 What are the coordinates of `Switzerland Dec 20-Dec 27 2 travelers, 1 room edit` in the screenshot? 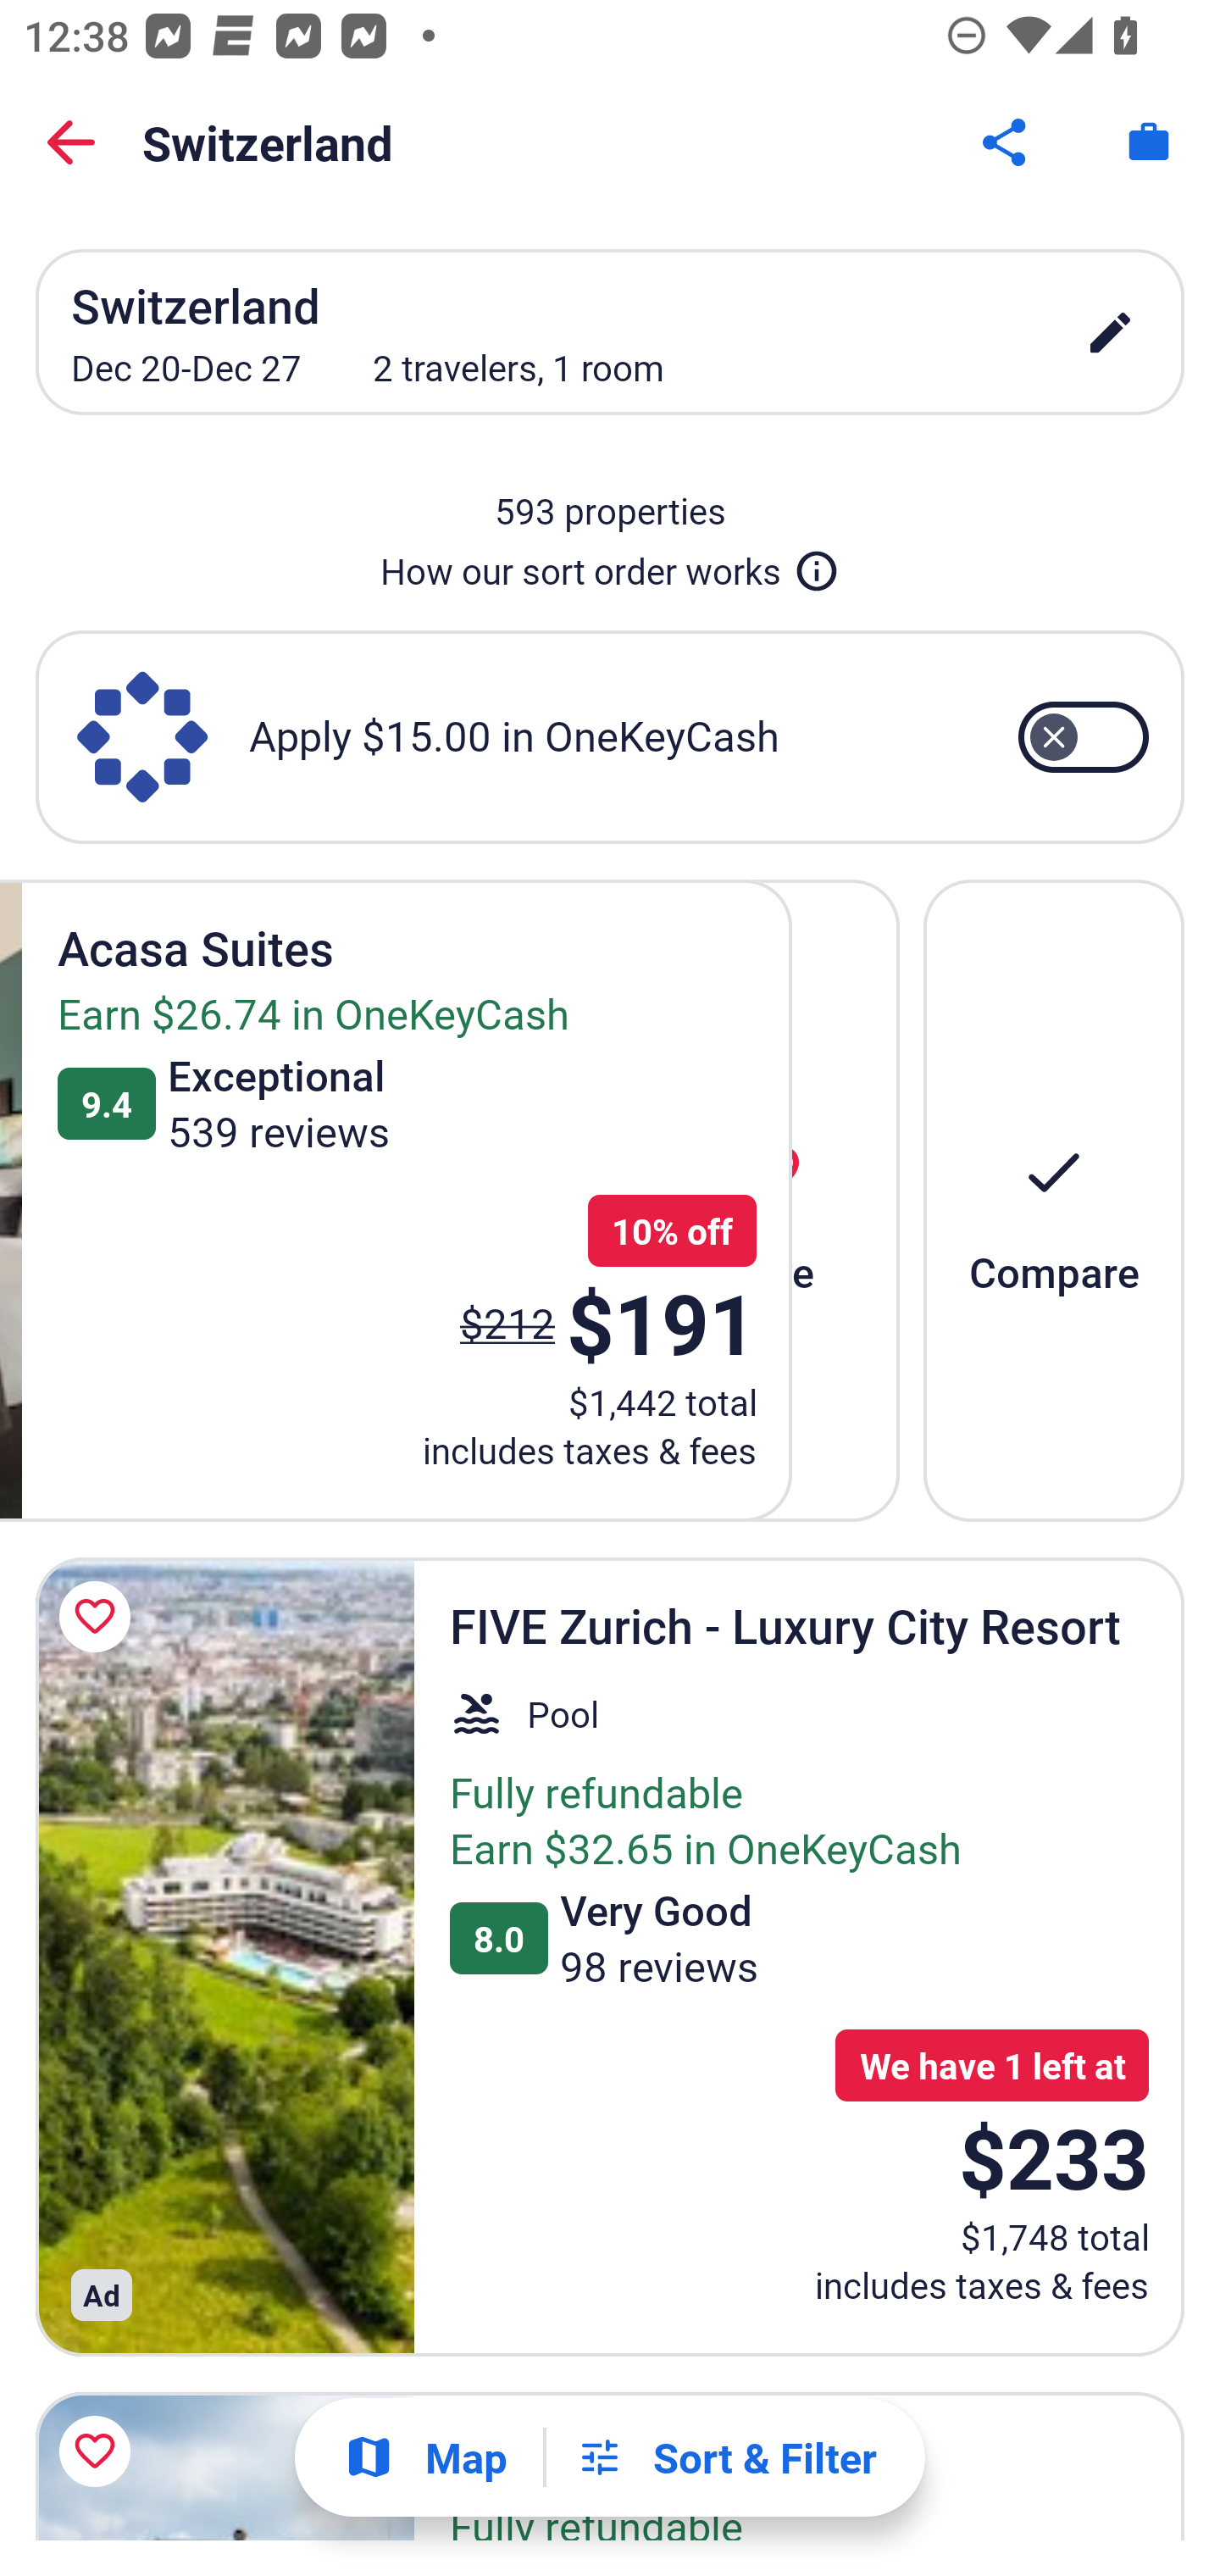 It's located at (610, 332).